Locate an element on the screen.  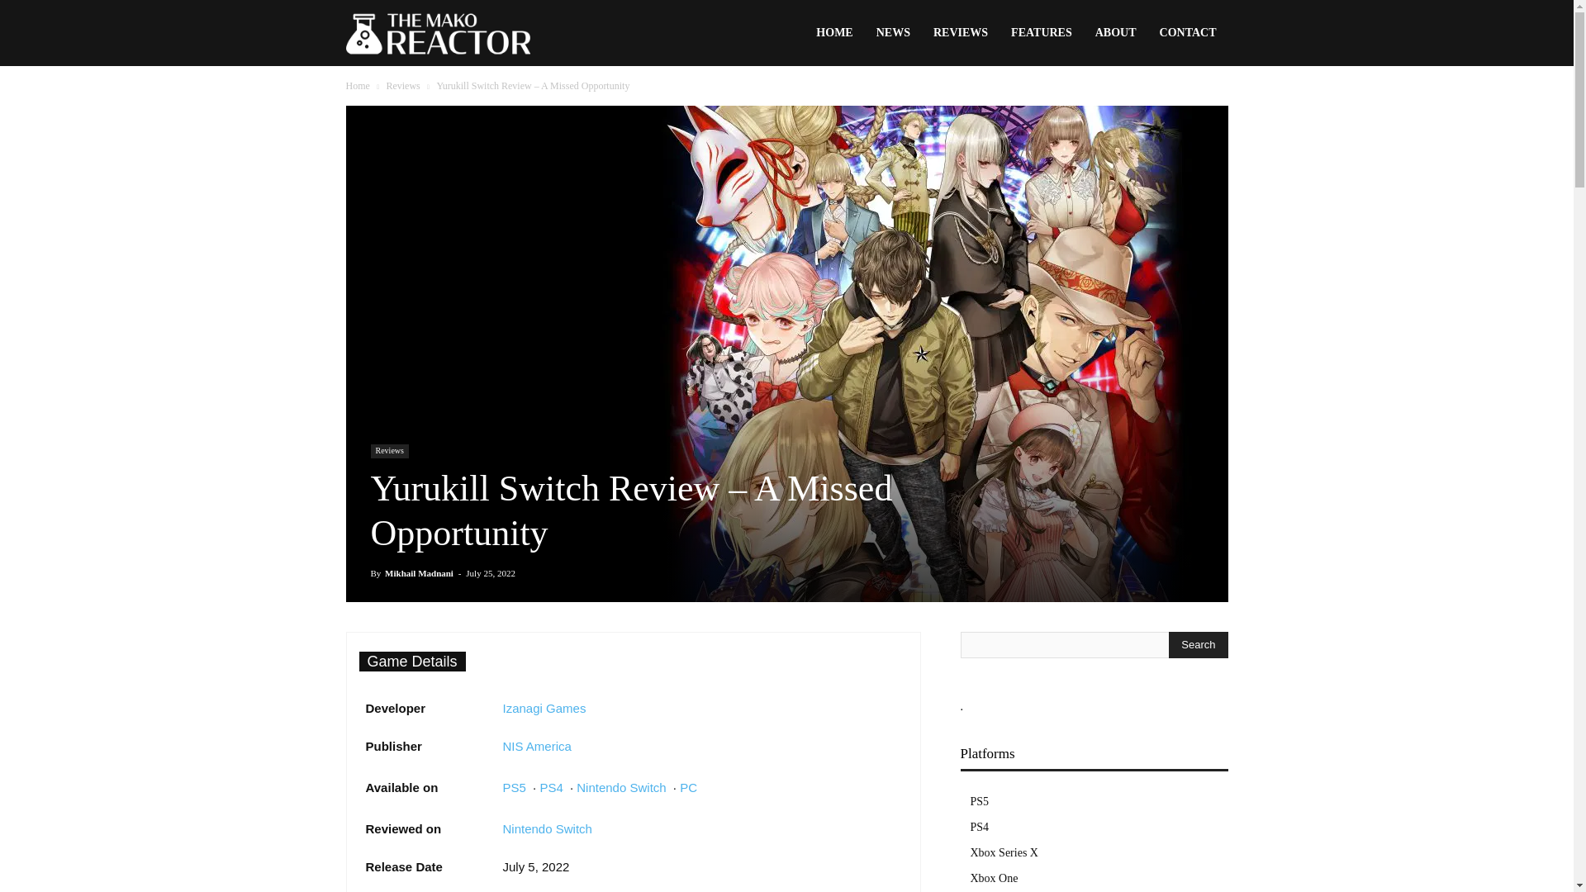
Izanagi Games is located at coordinates (544, 708).